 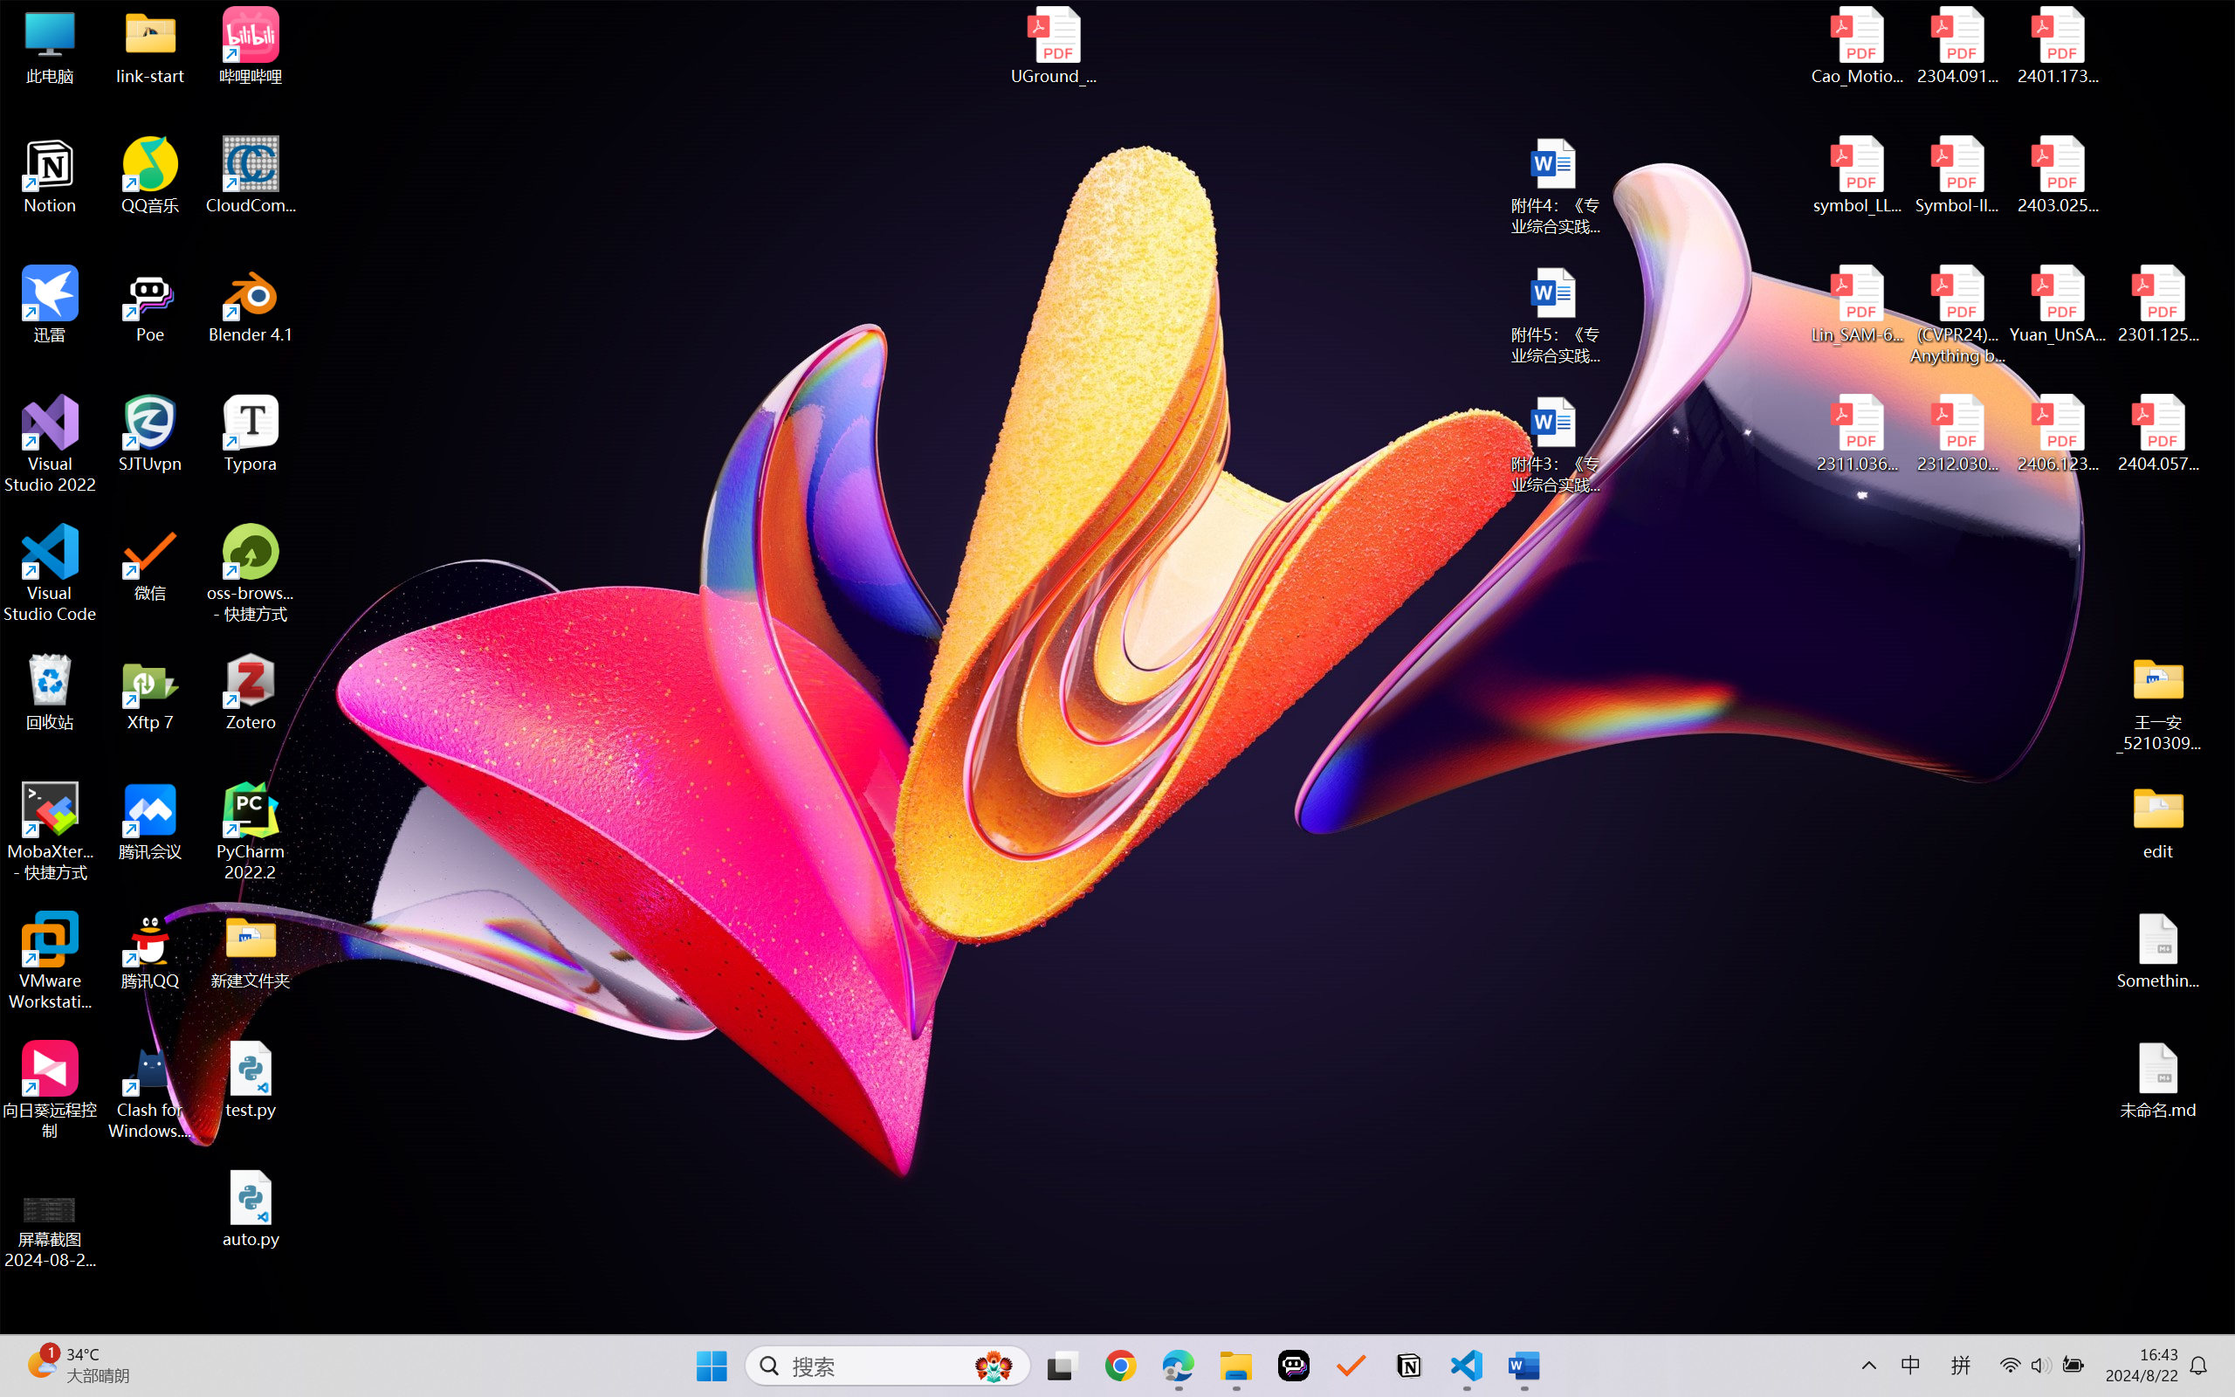 I want to click on Symbol-llm-v2.pdf, so click(x=1957, y=175).